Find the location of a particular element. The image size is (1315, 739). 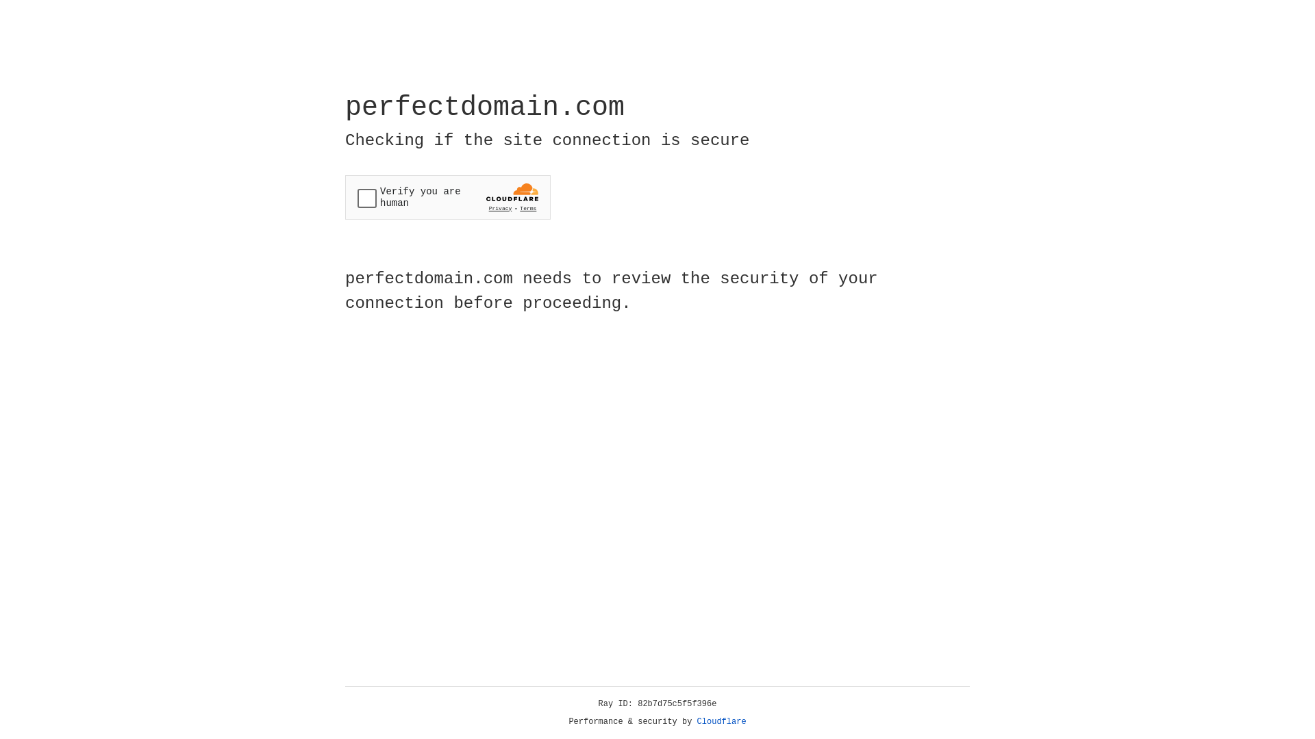

Cloudflare is located at coordinates (722, 722).